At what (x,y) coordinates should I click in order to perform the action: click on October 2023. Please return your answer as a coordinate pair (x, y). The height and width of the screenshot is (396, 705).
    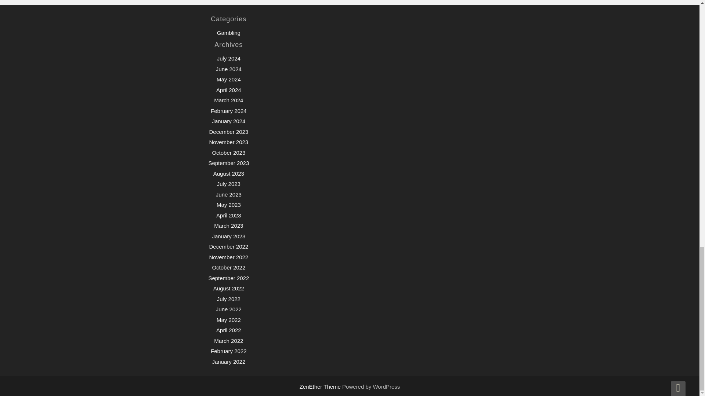
    Looking at the image, I should click on (228, 153).